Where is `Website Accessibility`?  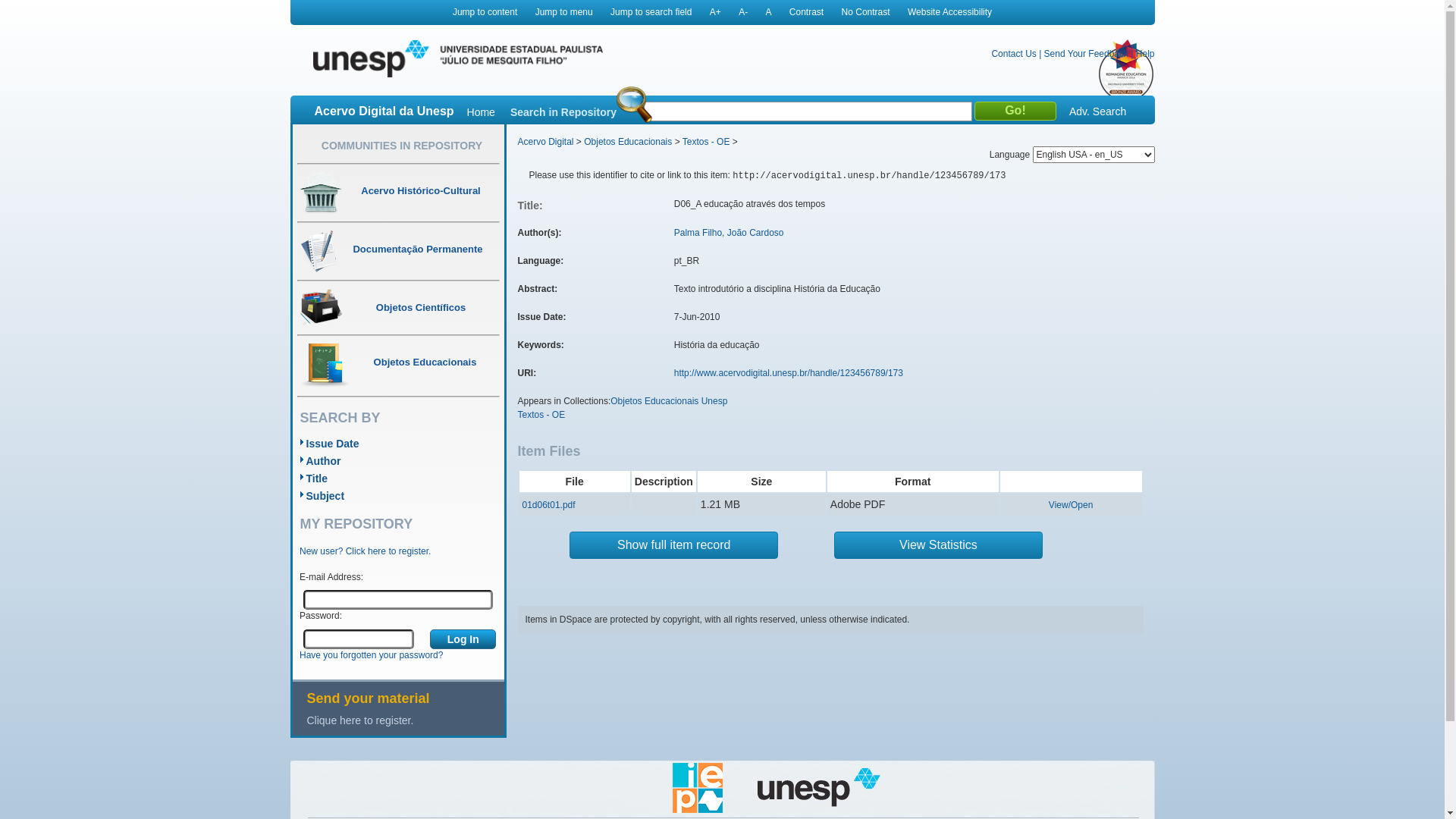
Website Accessibility is located at coordinates (949, 12).